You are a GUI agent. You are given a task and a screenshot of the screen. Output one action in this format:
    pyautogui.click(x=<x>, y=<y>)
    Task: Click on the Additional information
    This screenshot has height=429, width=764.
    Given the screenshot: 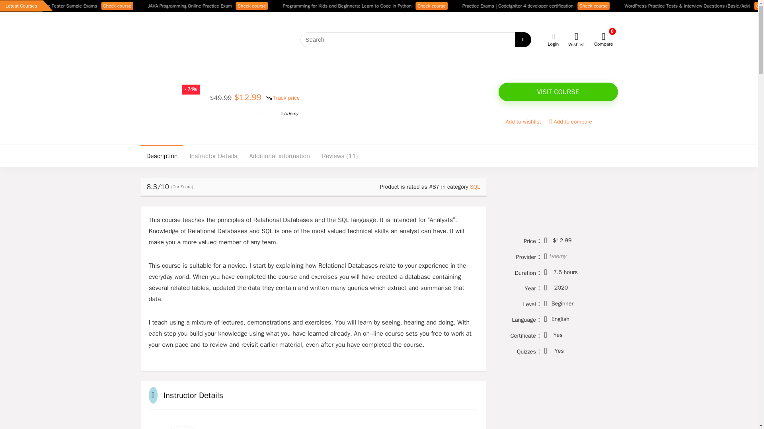 What is the action you would take?
    pyautogui.click(x=280, y=156)
    